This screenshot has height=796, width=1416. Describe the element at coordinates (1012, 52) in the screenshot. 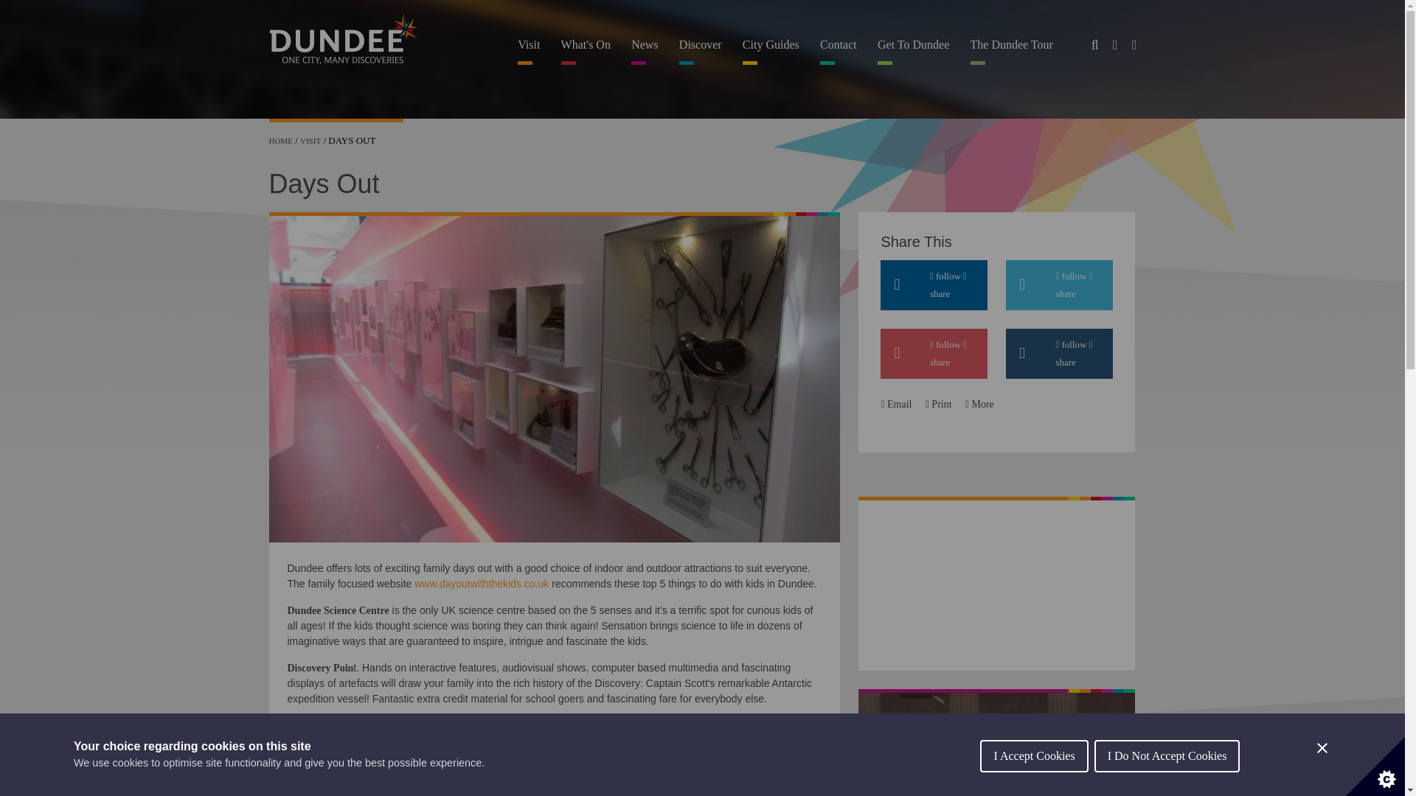

I see `The Dundee Tour` at that location.